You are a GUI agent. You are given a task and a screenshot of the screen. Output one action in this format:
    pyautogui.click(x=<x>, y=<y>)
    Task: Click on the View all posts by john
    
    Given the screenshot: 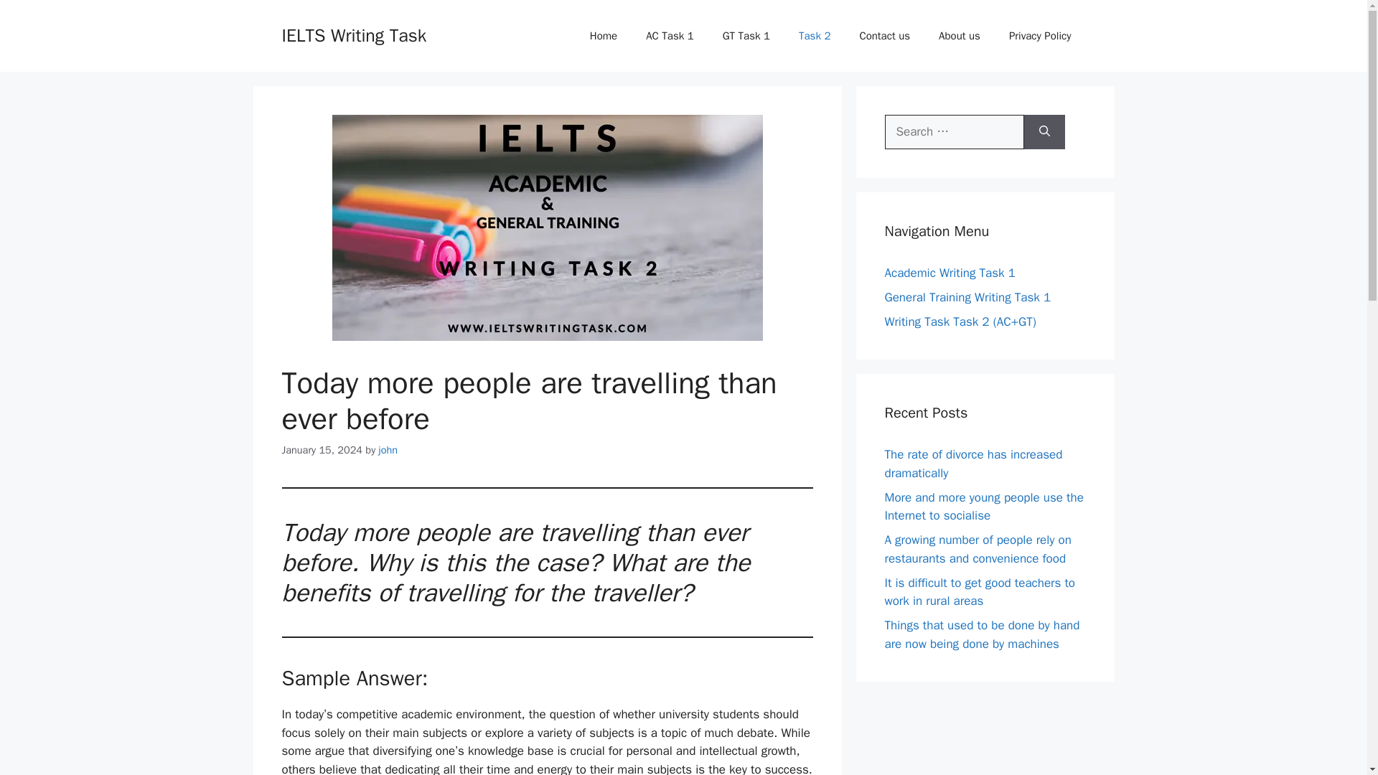 What is the action you would take?
    pyautogui.click(x=388, y=449)
    